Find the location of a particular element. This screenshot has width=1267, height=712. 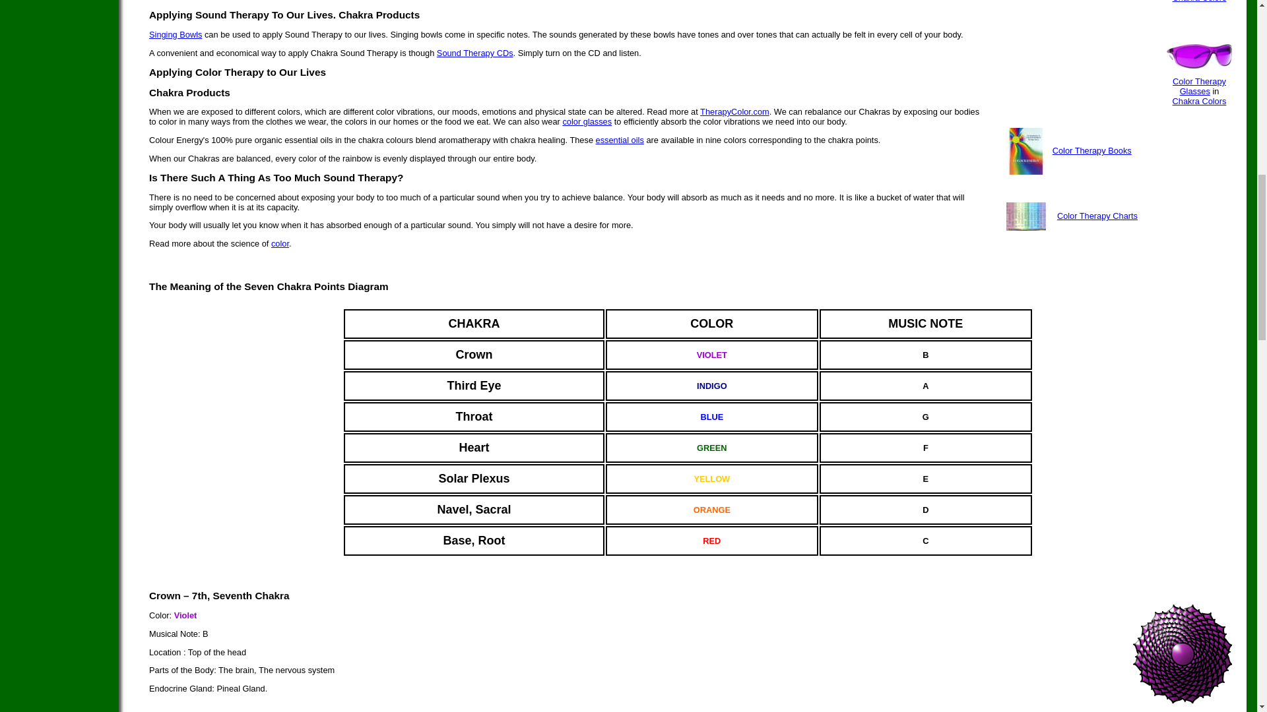

color is located at coordinates (280, 243).